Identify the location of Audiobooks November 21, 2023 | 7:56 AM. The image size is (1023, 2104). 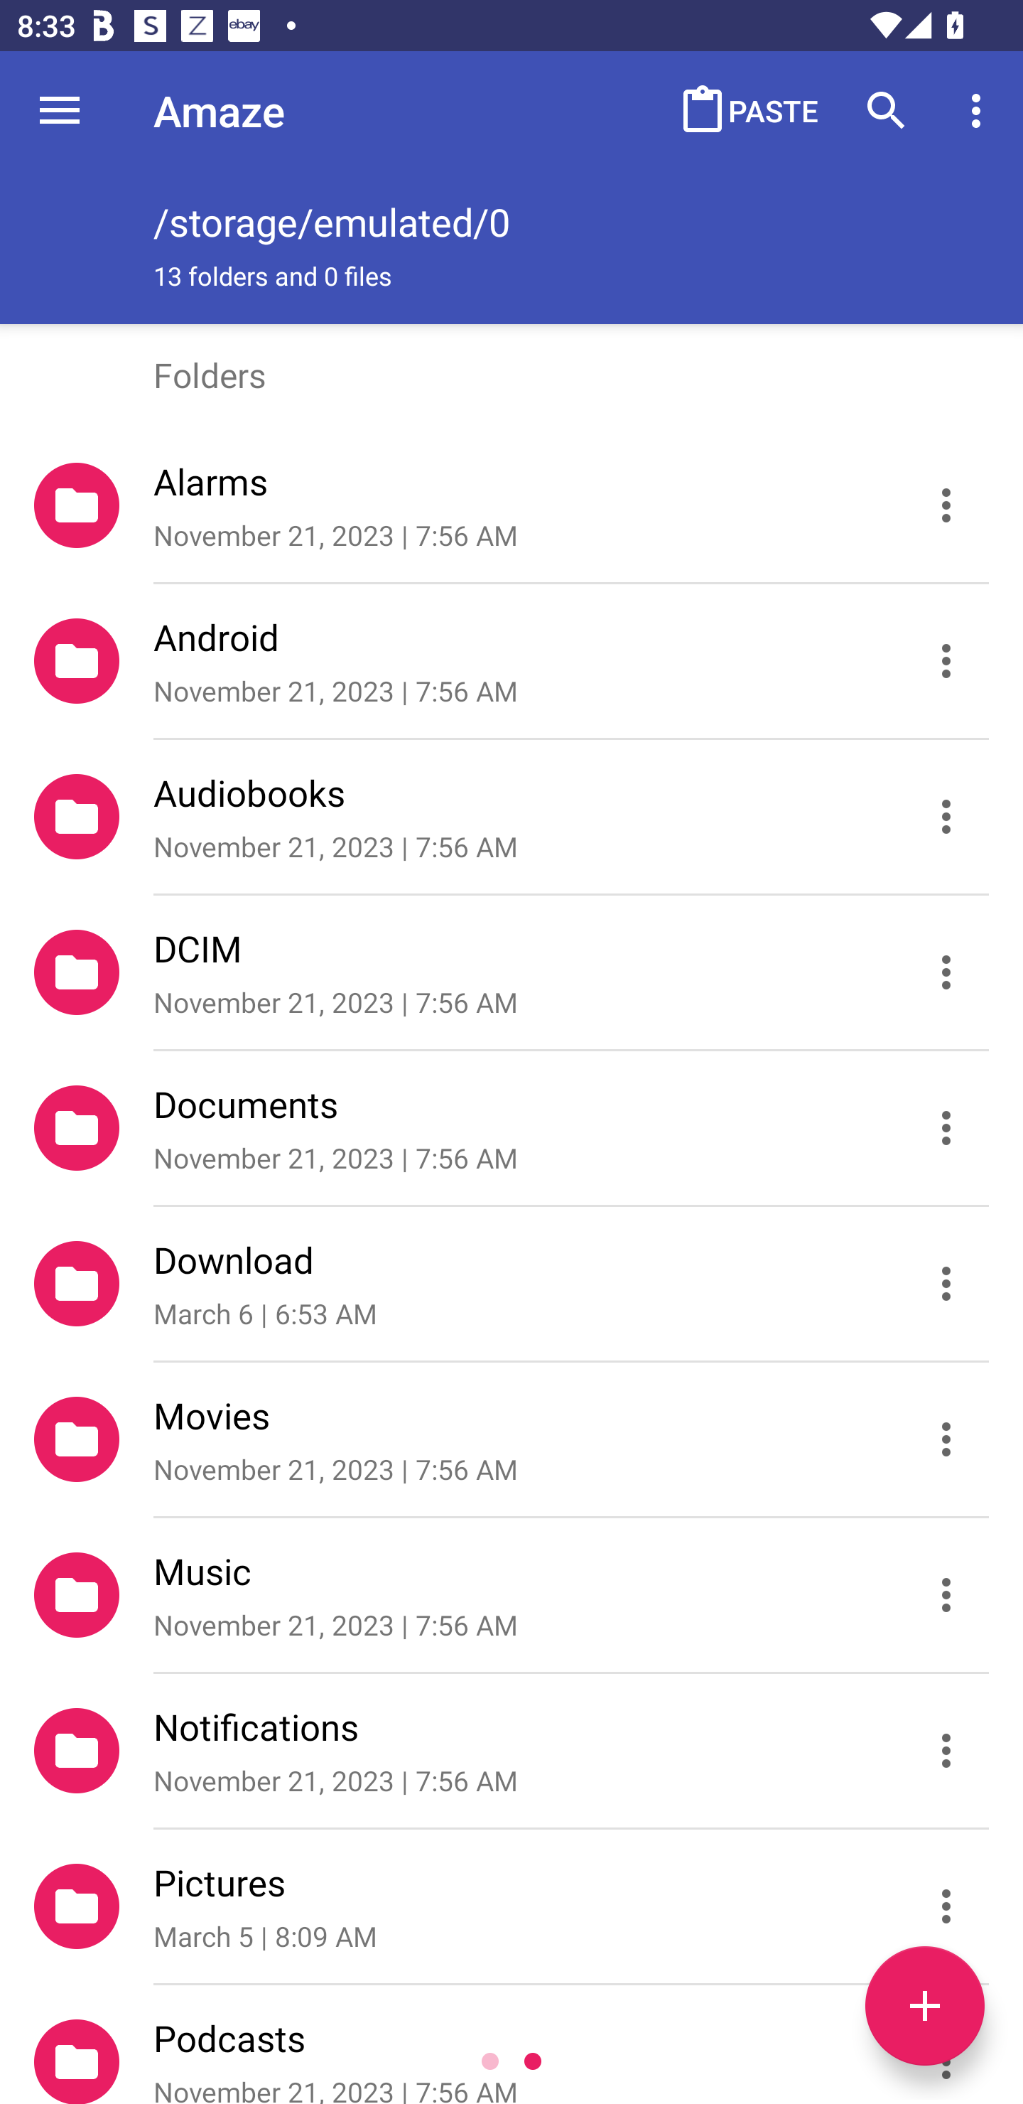
(511, 817).